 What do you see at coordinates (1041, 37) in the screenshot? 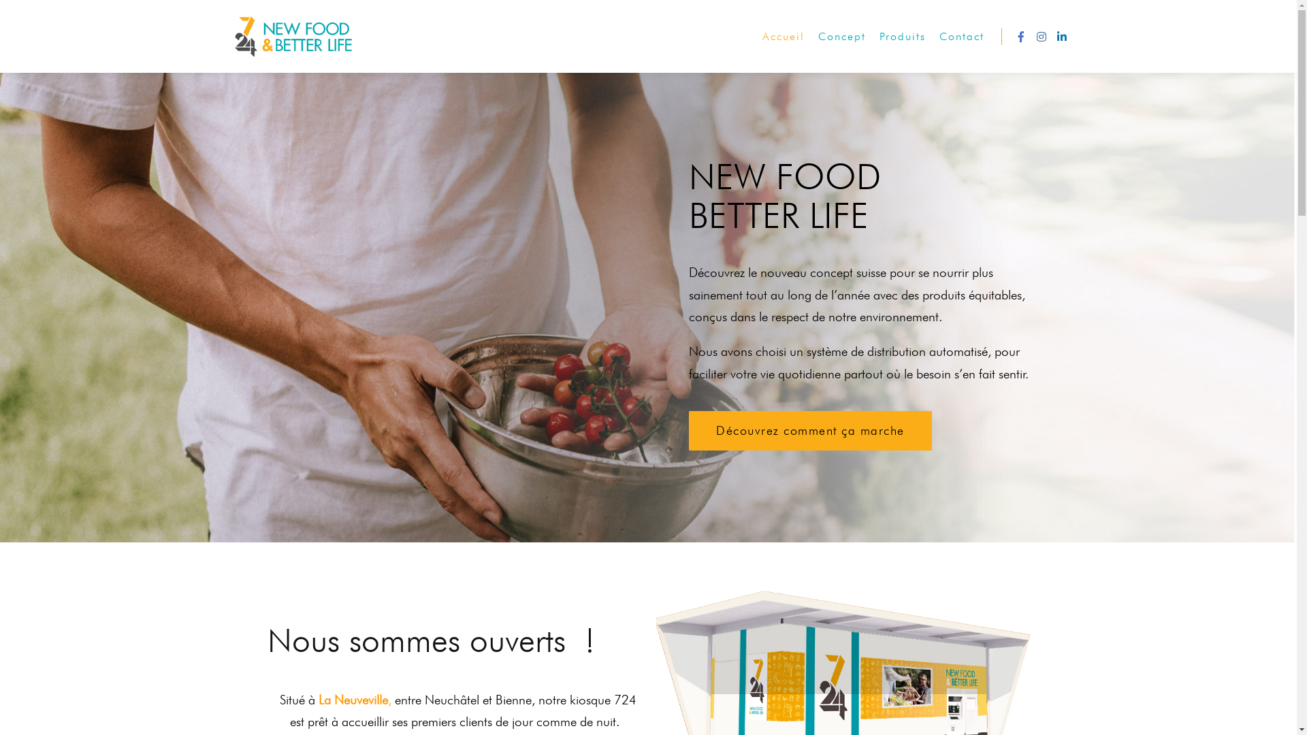
I see `Instagram` at bounding box center [1041, 37].